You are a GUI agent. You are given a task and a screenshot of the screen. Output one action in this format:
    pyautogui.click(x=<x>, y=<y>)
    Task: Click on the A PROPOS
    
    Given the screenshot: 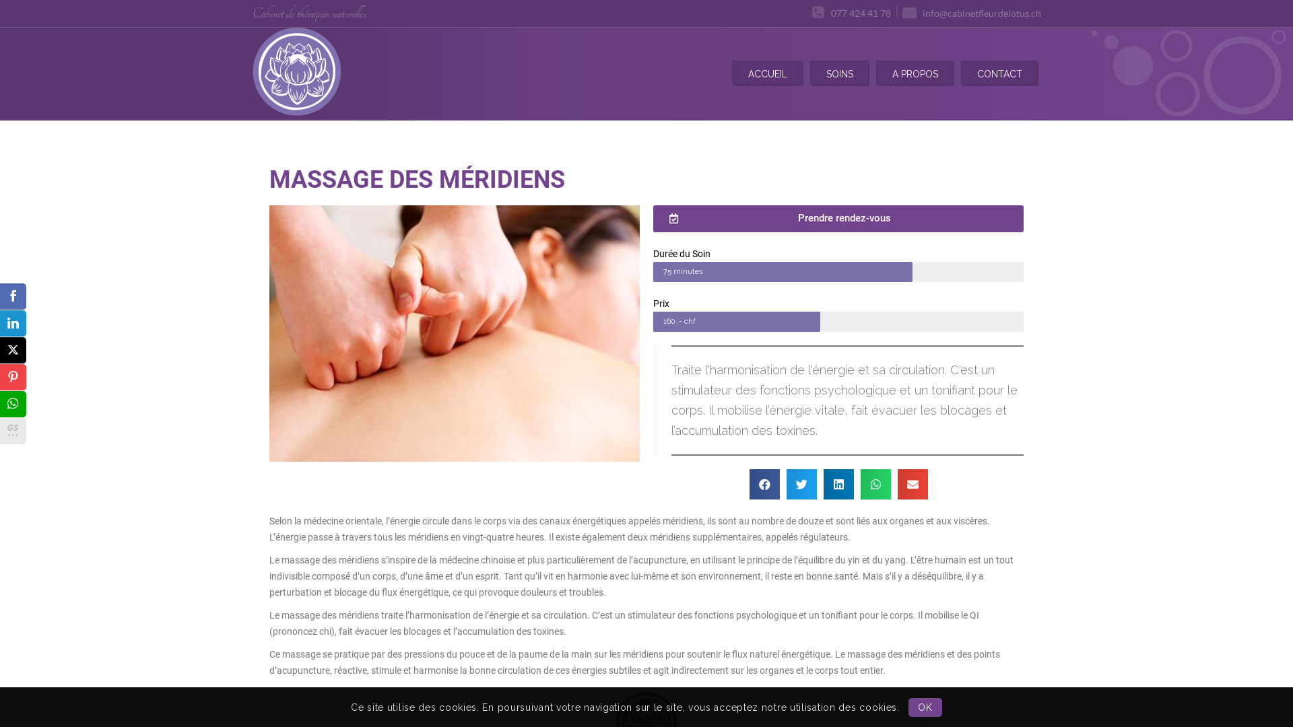 What is the action you would take?
    pyautogui.click(x=915, y=73)
    